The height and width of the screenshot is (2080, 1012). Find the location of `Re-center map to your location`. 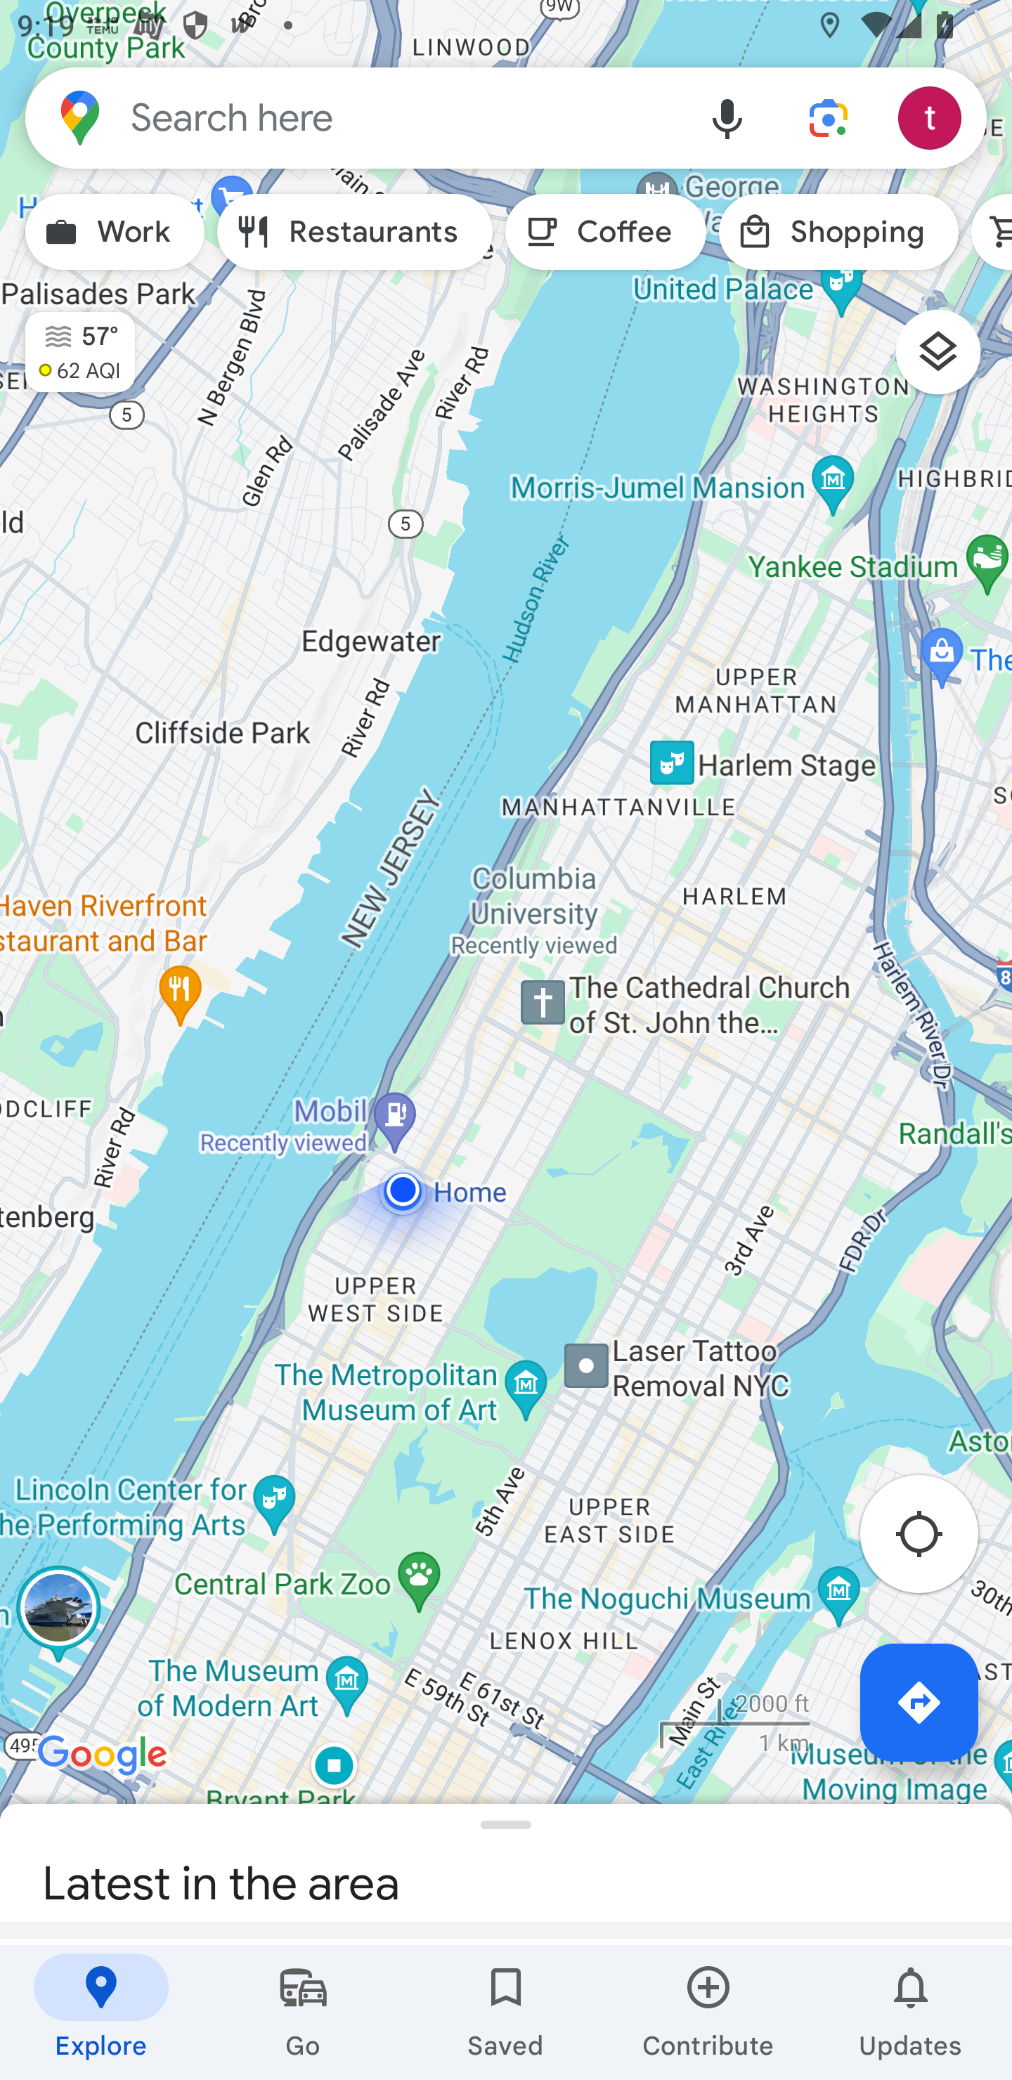

Re-center map to your location is located at coordinates (932, 1540).